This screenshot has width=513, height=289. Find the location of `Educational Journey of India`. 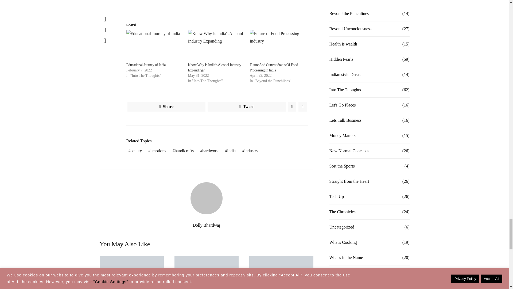

Educational Journey of India is located at coordinates (154, 46).